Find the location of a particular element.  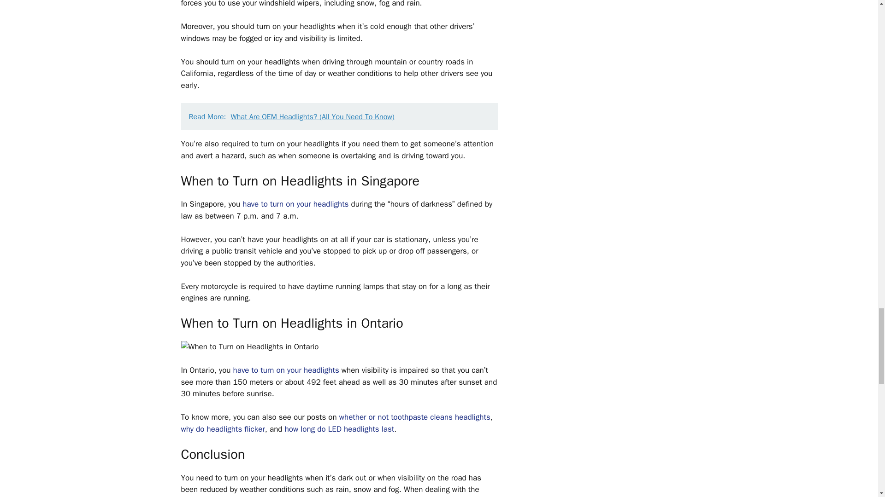

have to turn on your headlights is located at coordinates (286, 370).